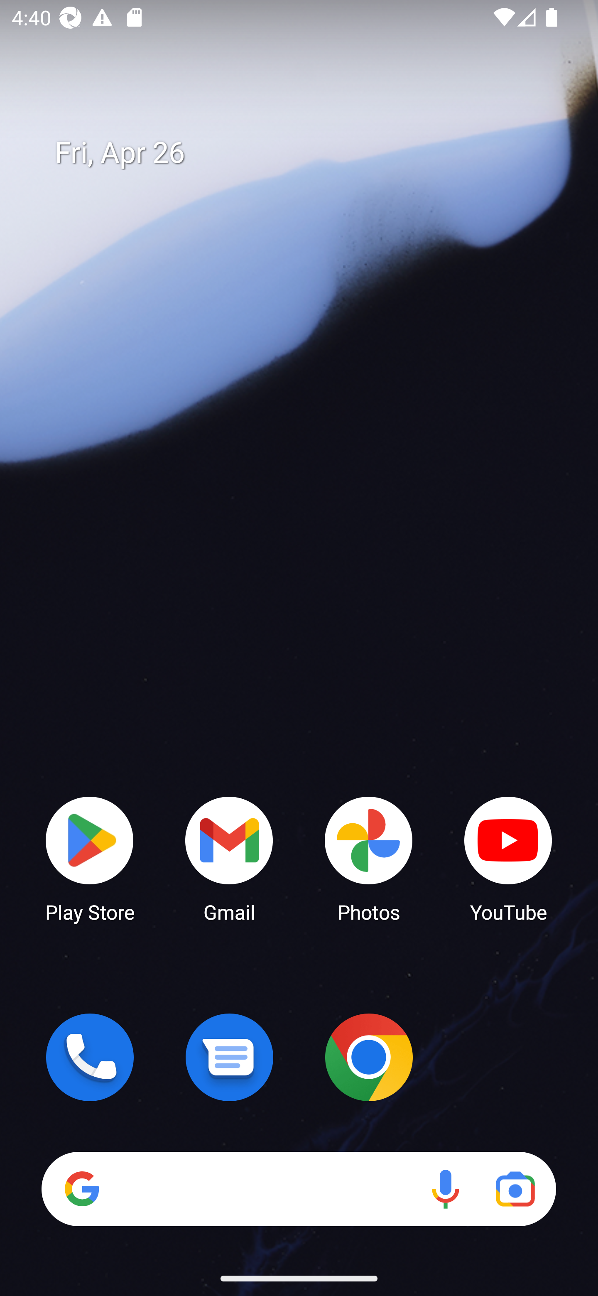 The image size is (598, 1296). I want to click on Voice search, so click(445, 1189).